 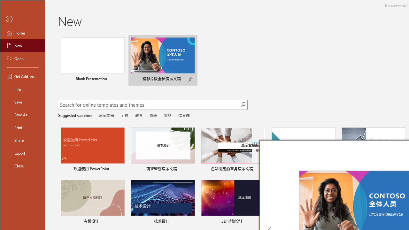 What do you see at coordinates (149, 105) in the screenshot?
I see `Search for online templates and themes` at bounding box center [149, 105].